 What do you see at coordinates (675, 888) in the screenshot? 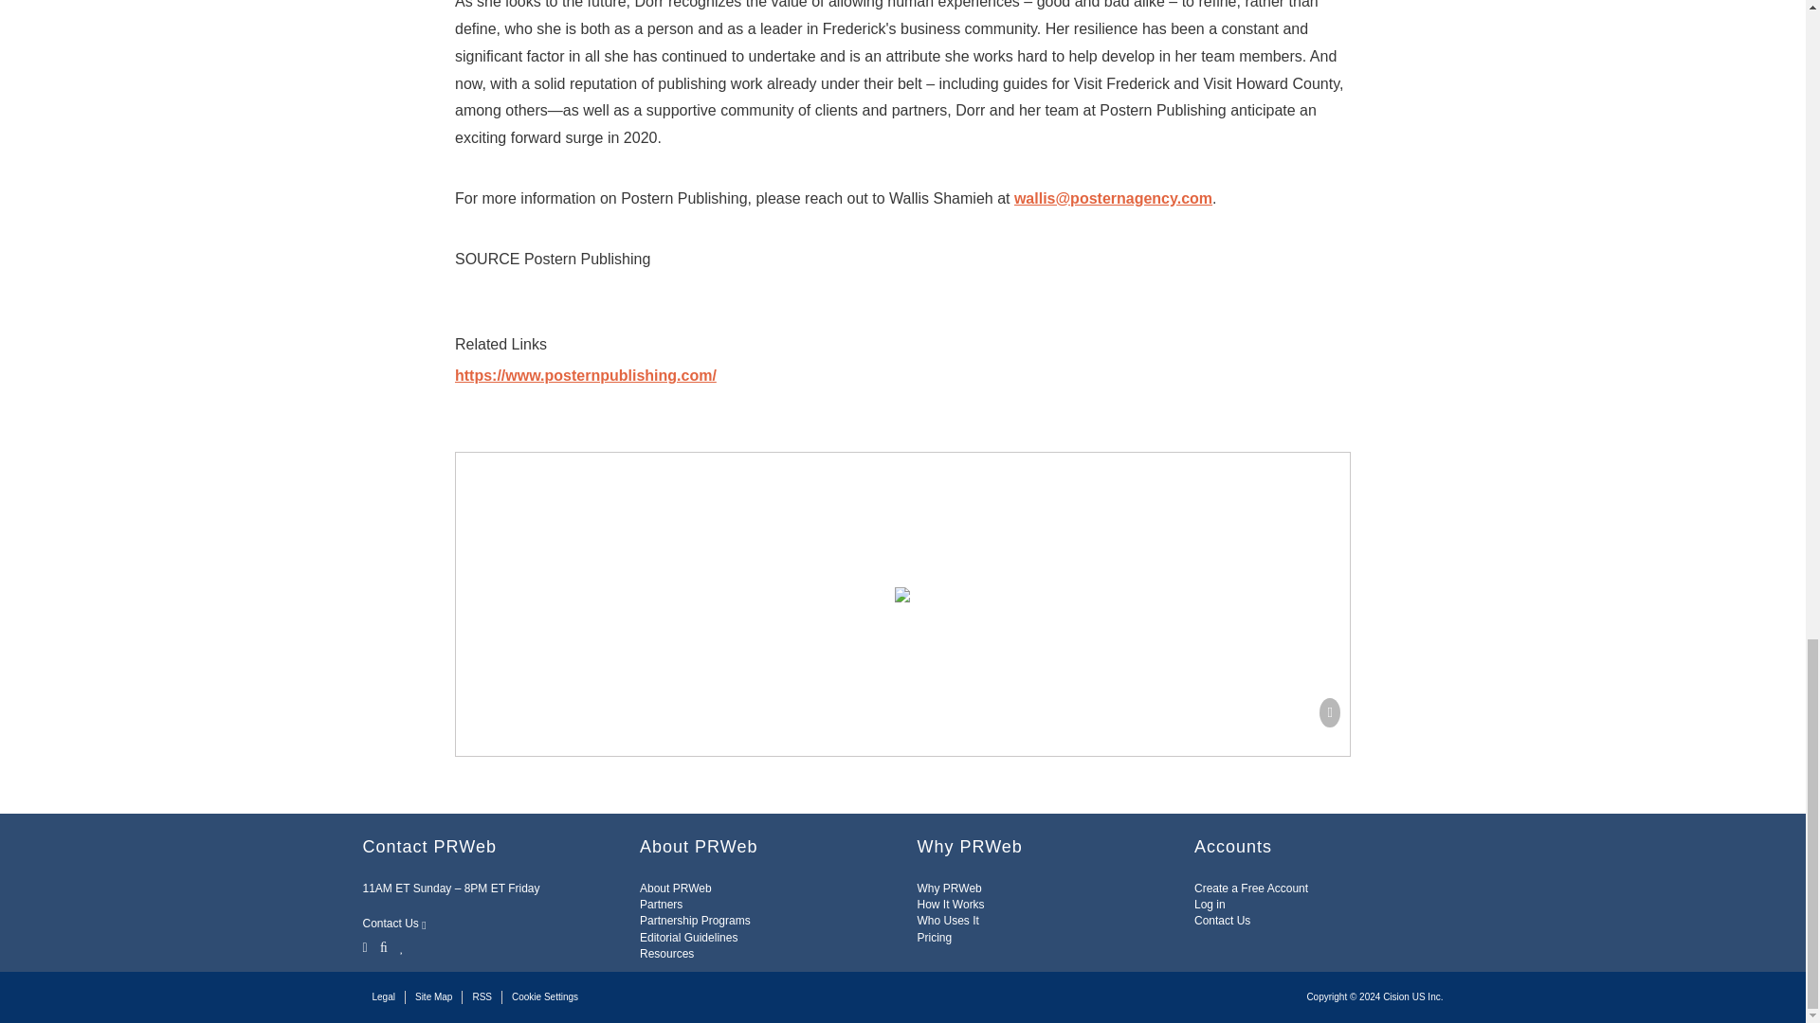
I see `About PRWeb` at bounding box center [675, 888].